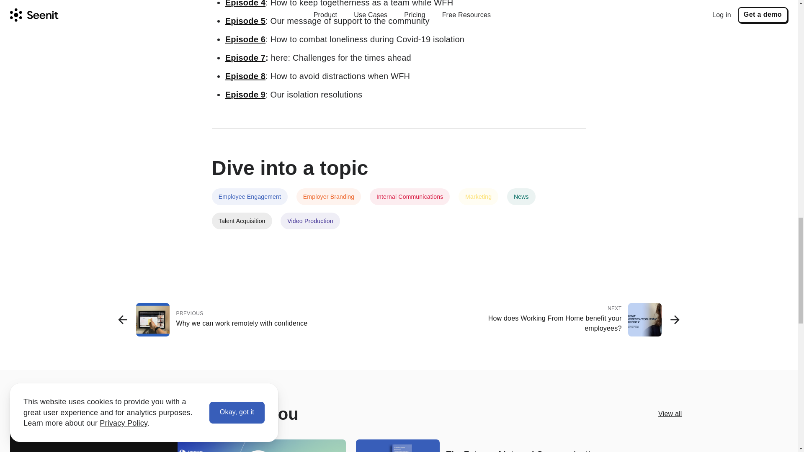 This screenshot has width=804, height=452. Describe the element at coordinates (245, 21) in the screenshot. I see `Episode 6` at that location.